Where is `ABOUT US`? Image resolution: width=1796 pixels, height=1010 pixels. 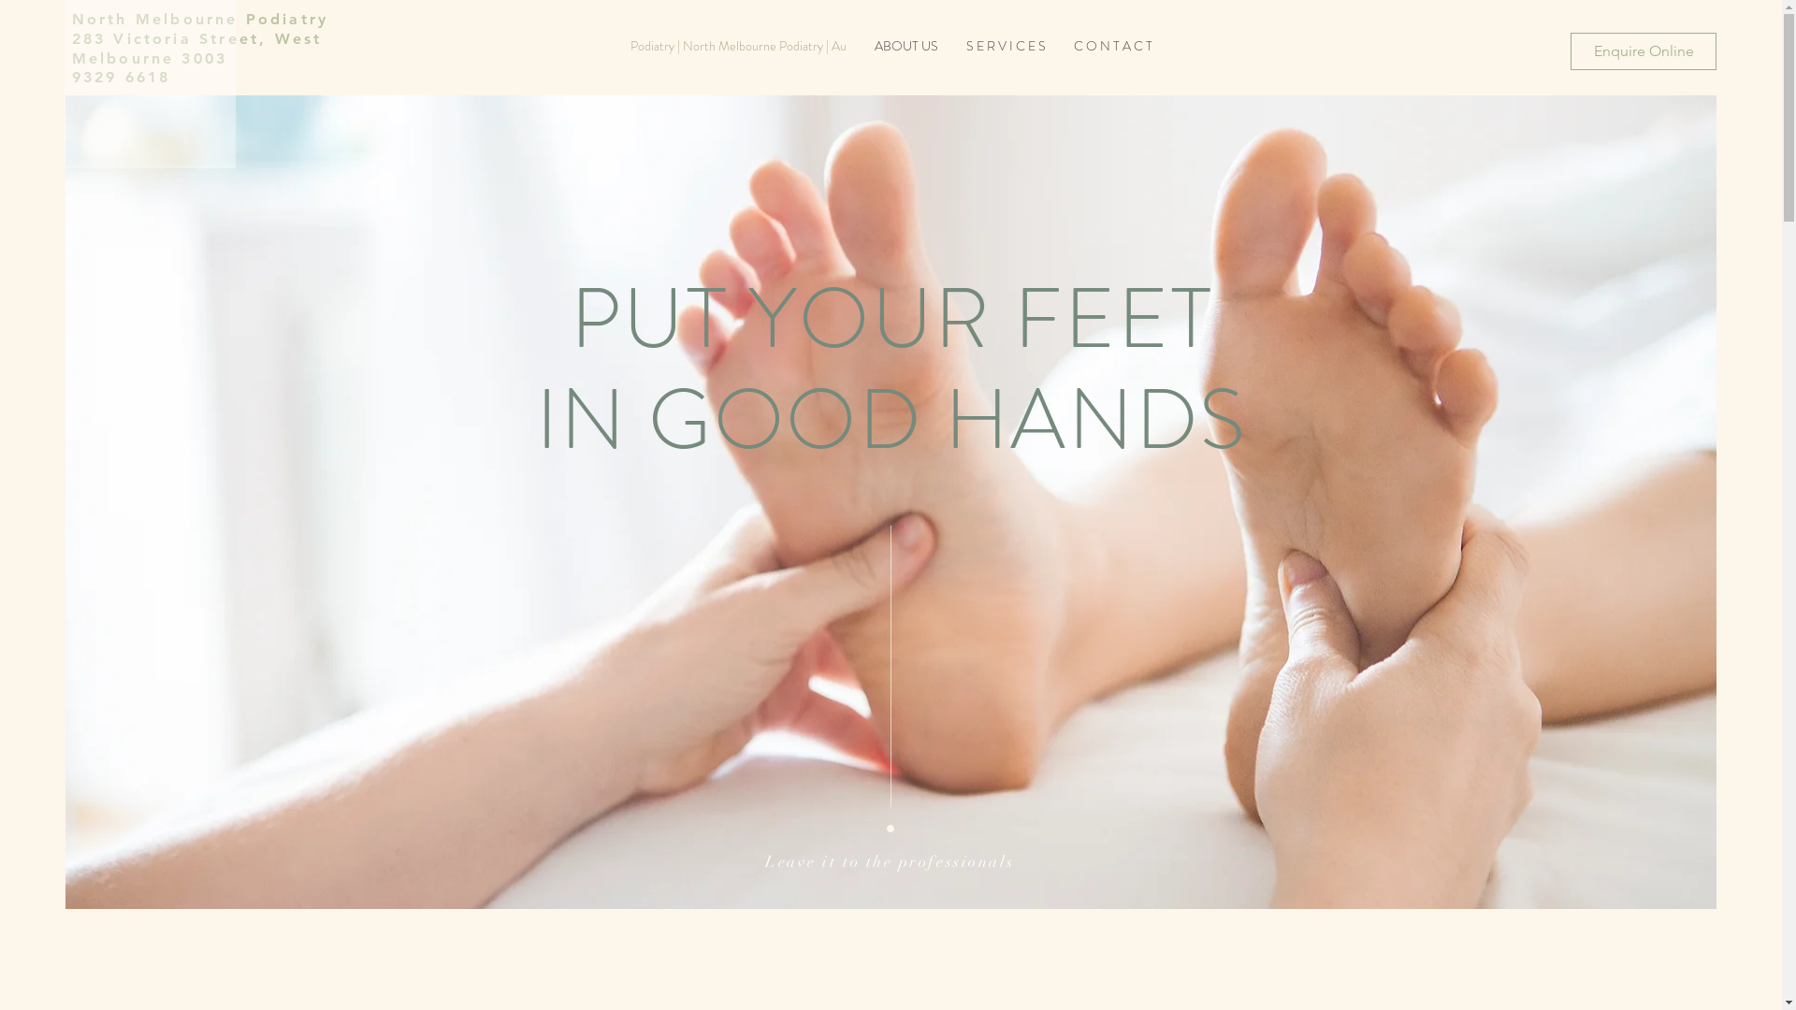
ABOUT US is located at coordinates (905, 47).